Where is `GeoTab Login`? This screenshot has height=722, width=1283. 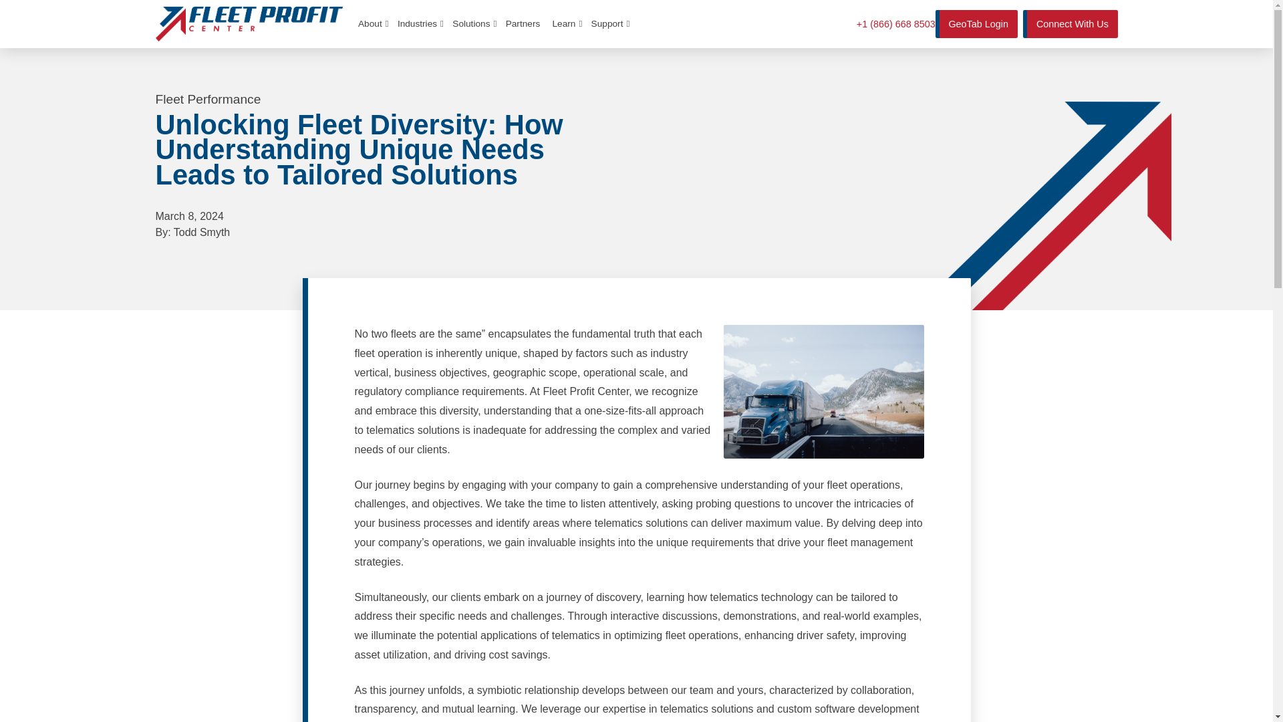 GeoTab Login is located at coordinates (976, 24).